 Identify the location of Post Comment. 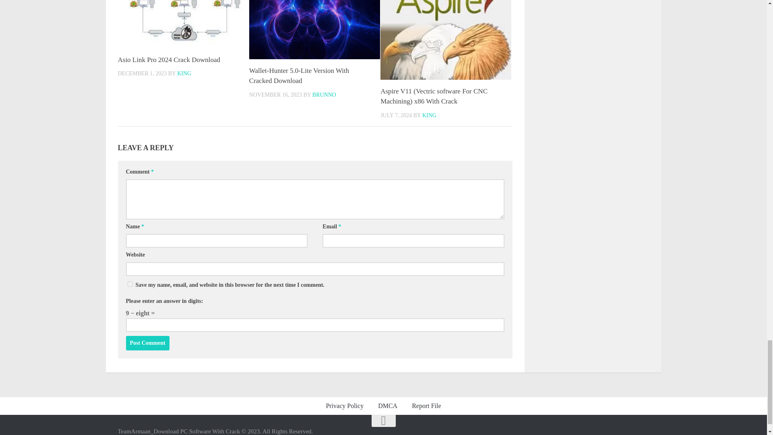
(147, 343).